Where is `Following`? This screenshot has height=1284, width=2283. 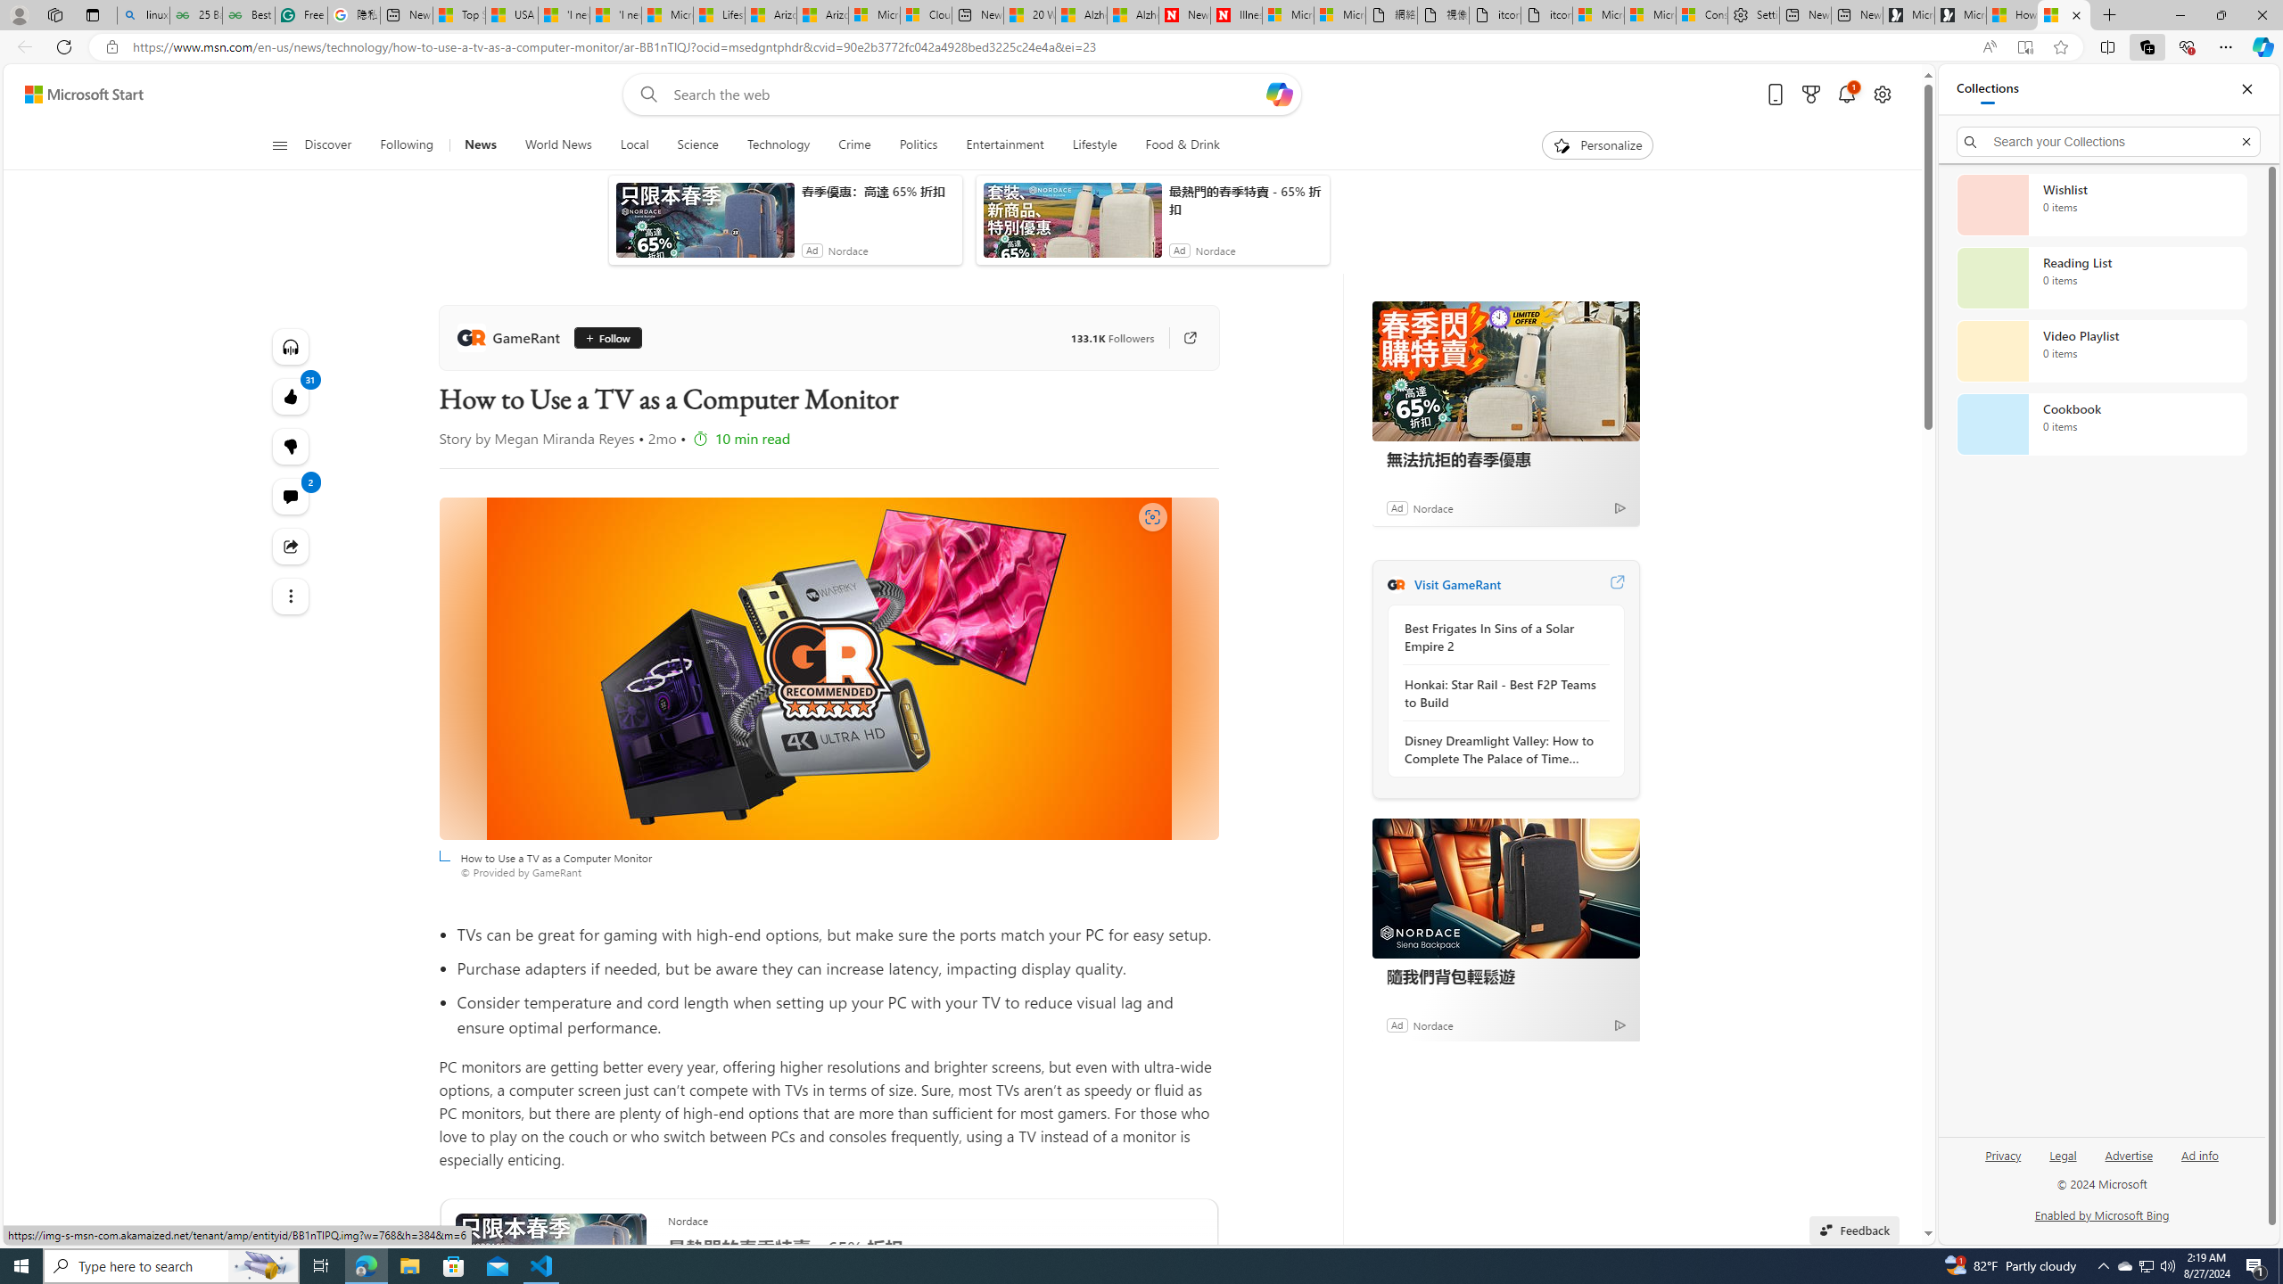
Following is located at coordinates (407, 145).